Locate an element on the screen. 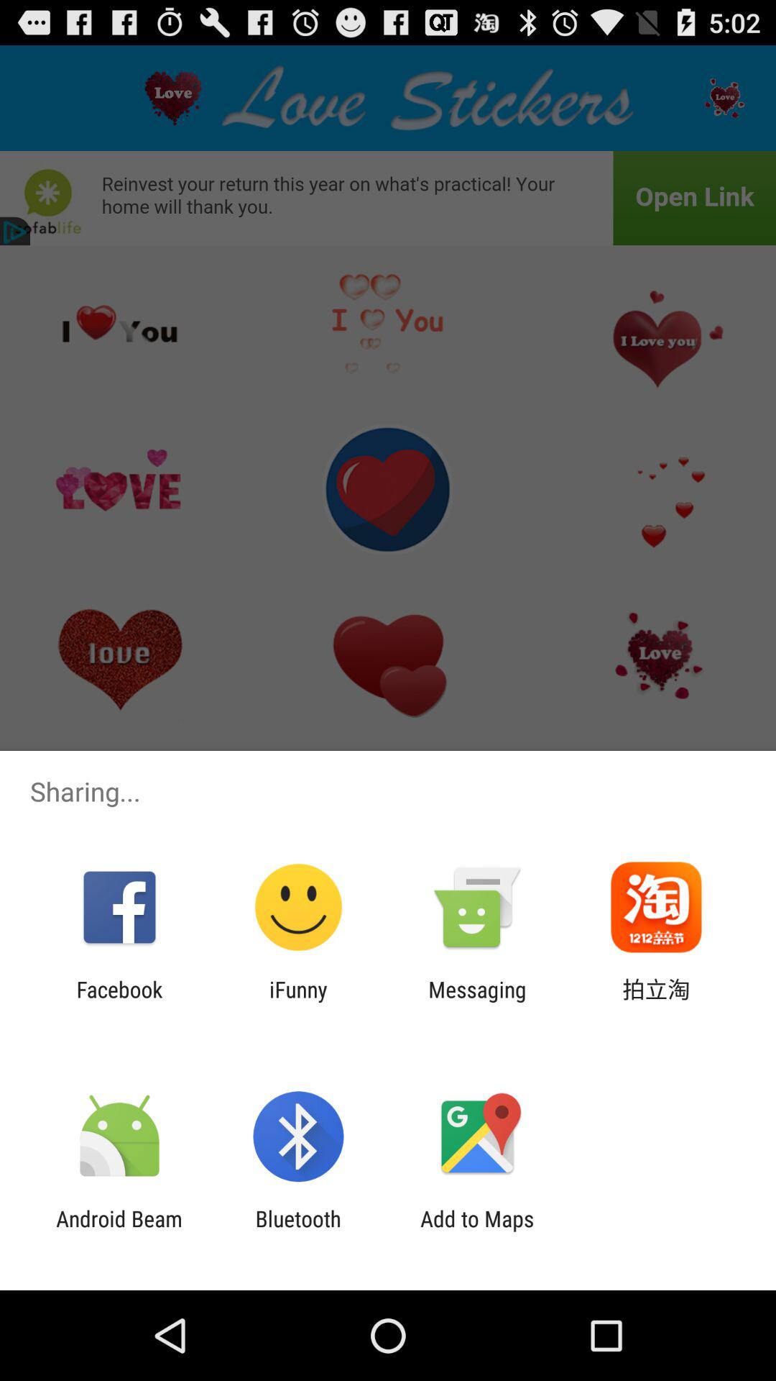  click item next to ifunny app is located at coordinates (477, 1002).